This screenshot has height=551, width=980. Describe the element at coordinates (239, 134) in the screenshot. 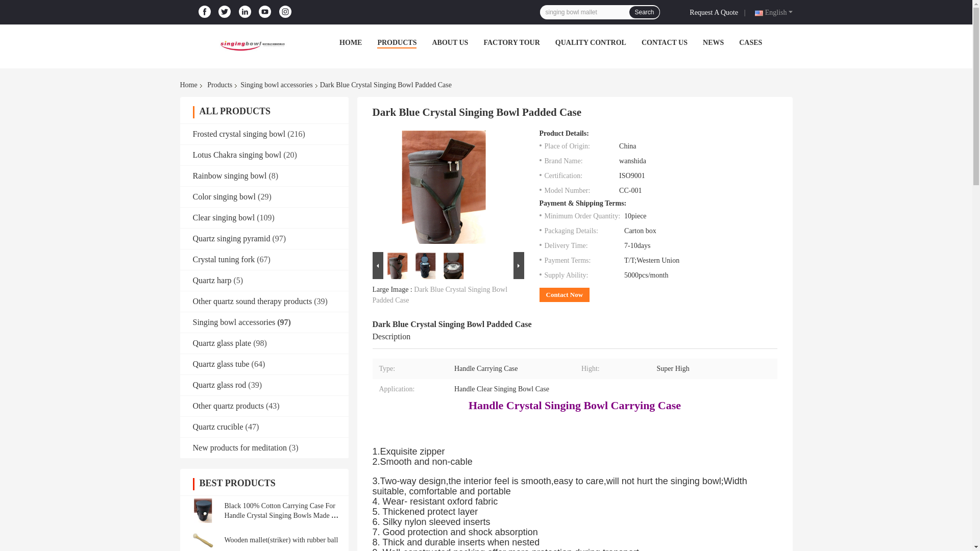

I see `Frosted crystal singing bowl` at that location.